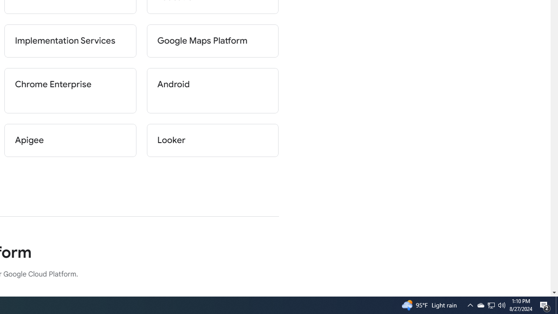 This screenshot has height=314, width=558. I want to click on Looker, so click(213, 140).